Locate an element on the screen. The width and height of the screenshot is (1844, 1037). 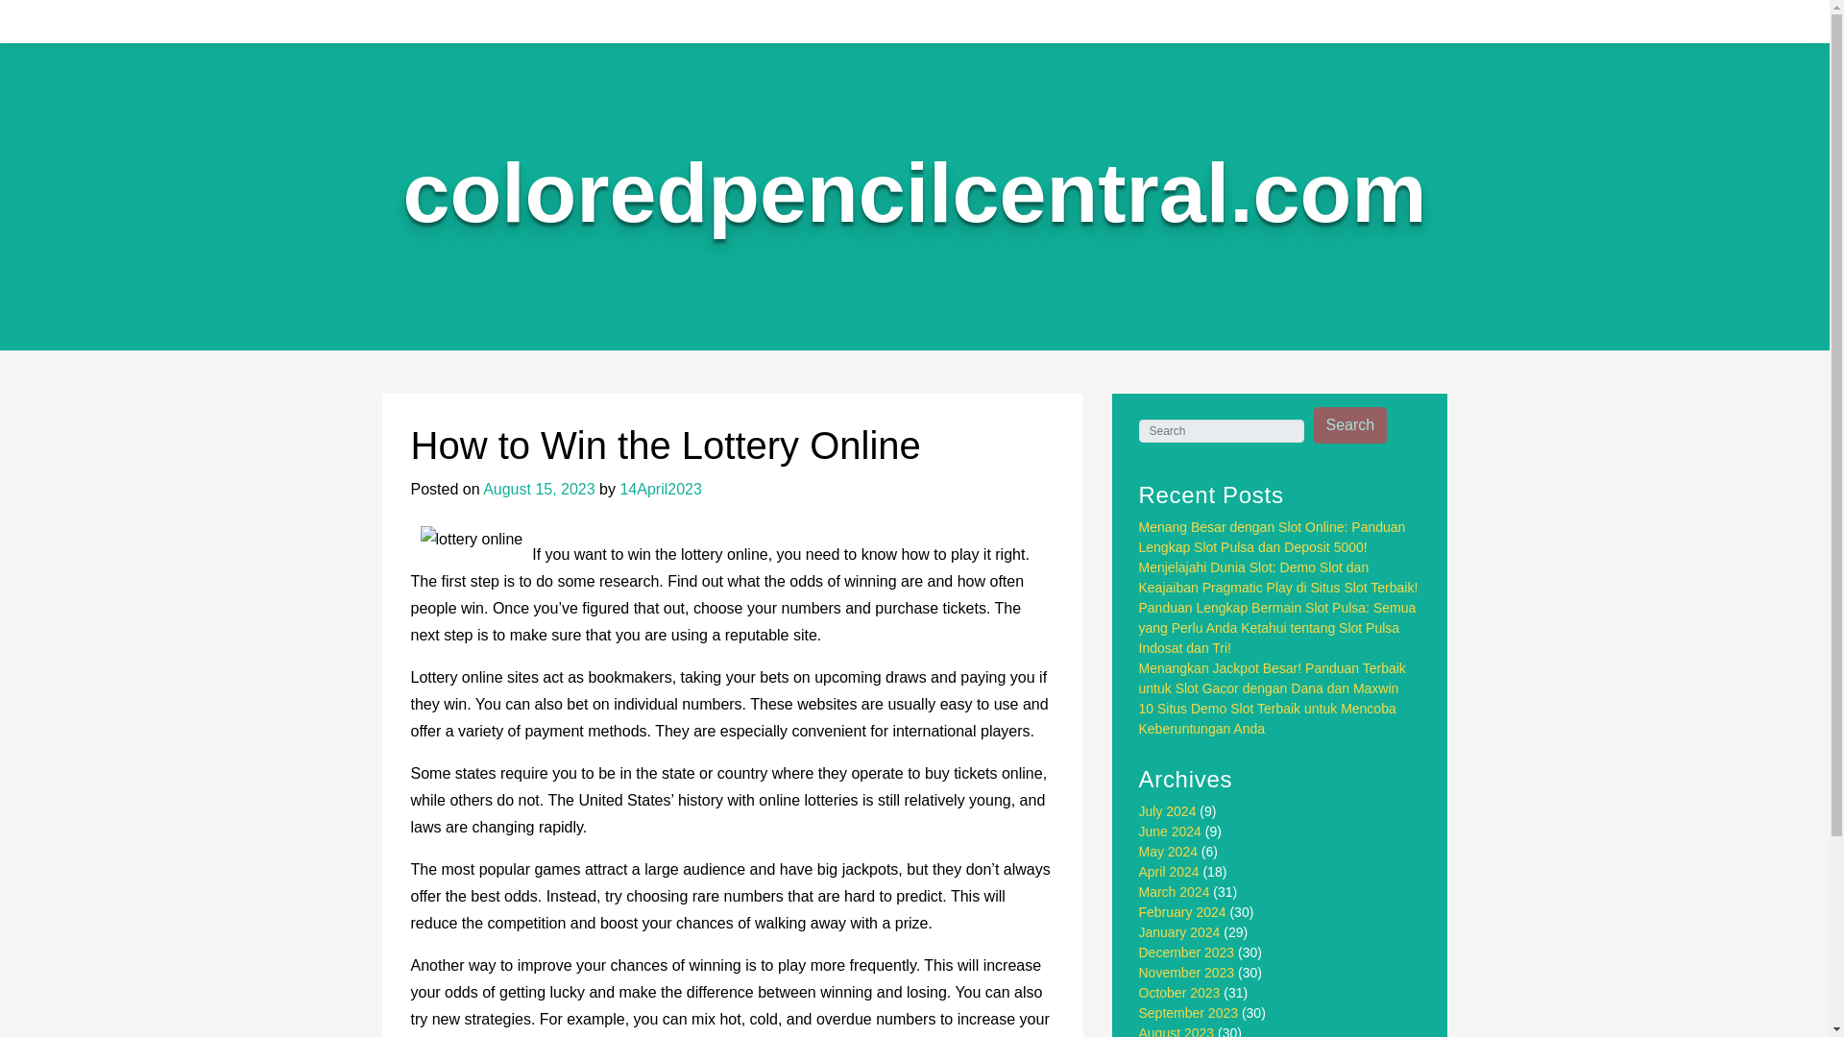
14April2023 is located at coordinates (660, 490).